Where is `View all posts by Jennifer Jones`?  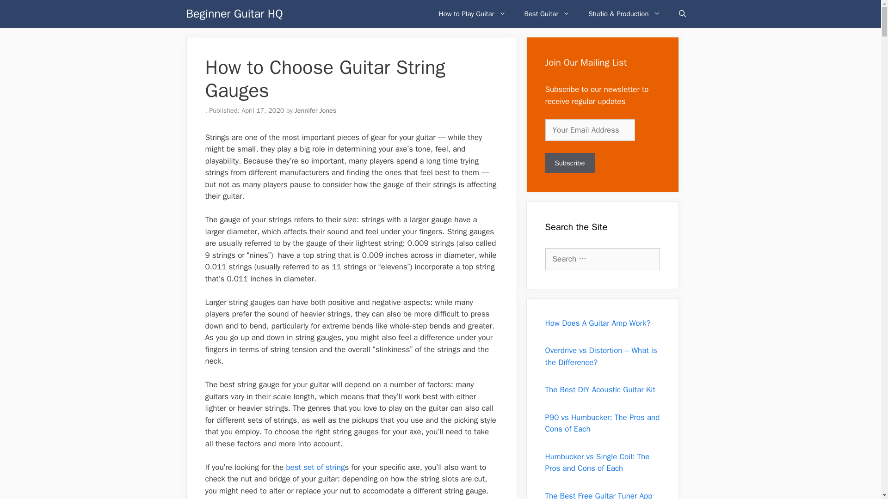
View all posts by Jennifer Jones is located at coordinates (315, 110).